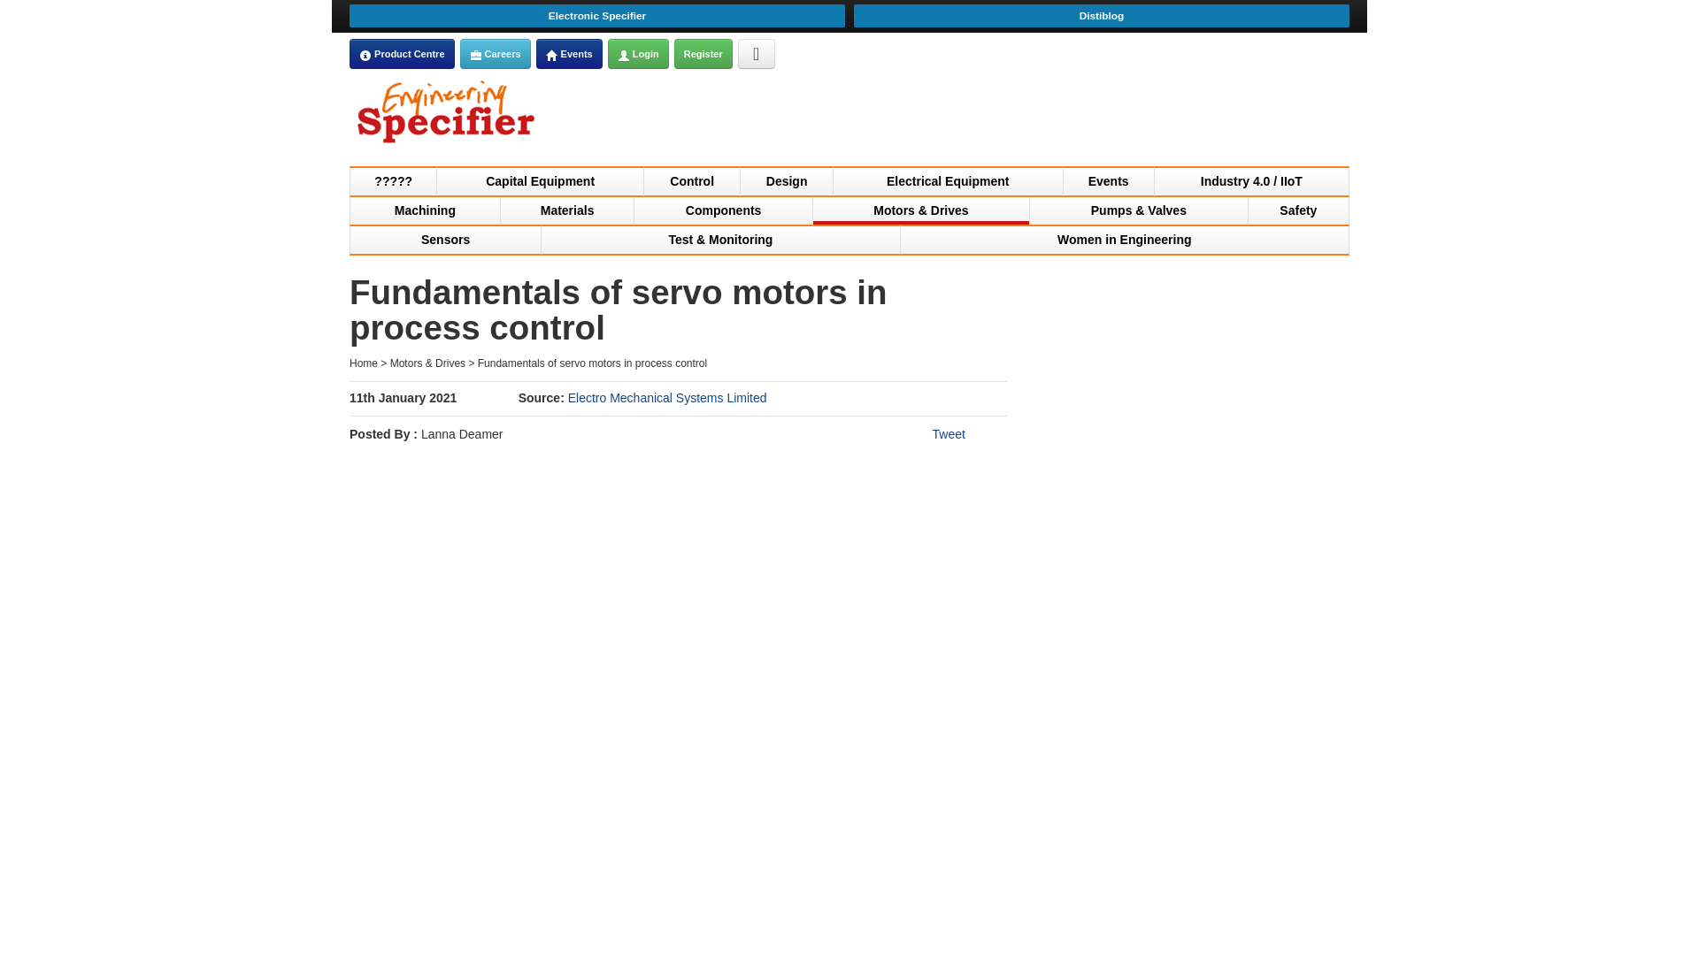 The width and height of the screenshot is (1699, 955). What do you see at coordinates (639, 53) in the screenshot?
I see `Login` at bounding box center [639, 53].